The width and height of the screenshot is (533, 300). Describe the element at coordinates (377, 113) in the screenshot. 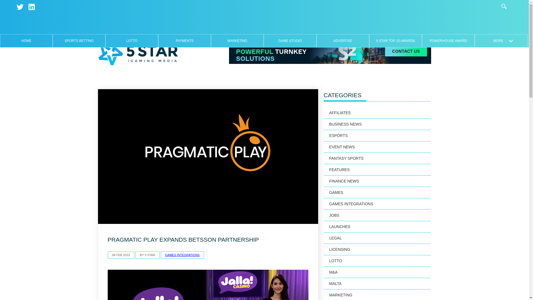

I see `AFFILIATES` at that location.